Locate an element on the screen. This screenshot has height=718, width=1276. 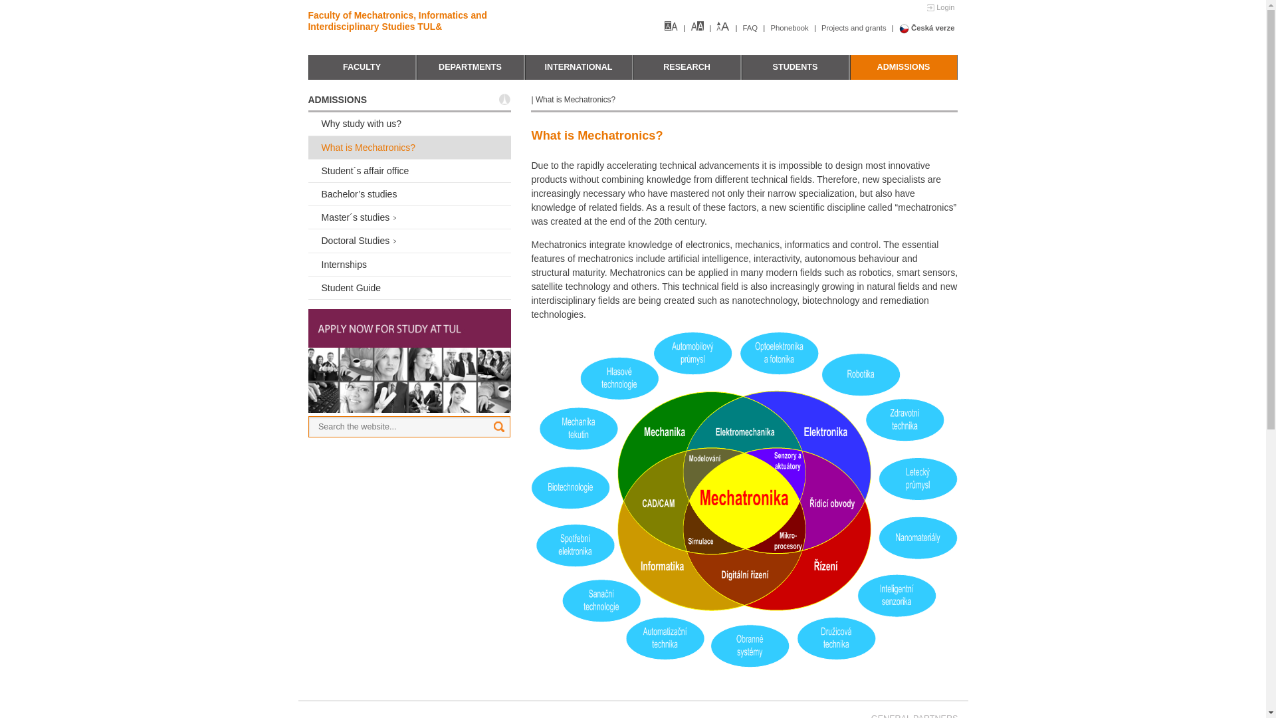
STUDENTS is located at coordinates (795, 67).